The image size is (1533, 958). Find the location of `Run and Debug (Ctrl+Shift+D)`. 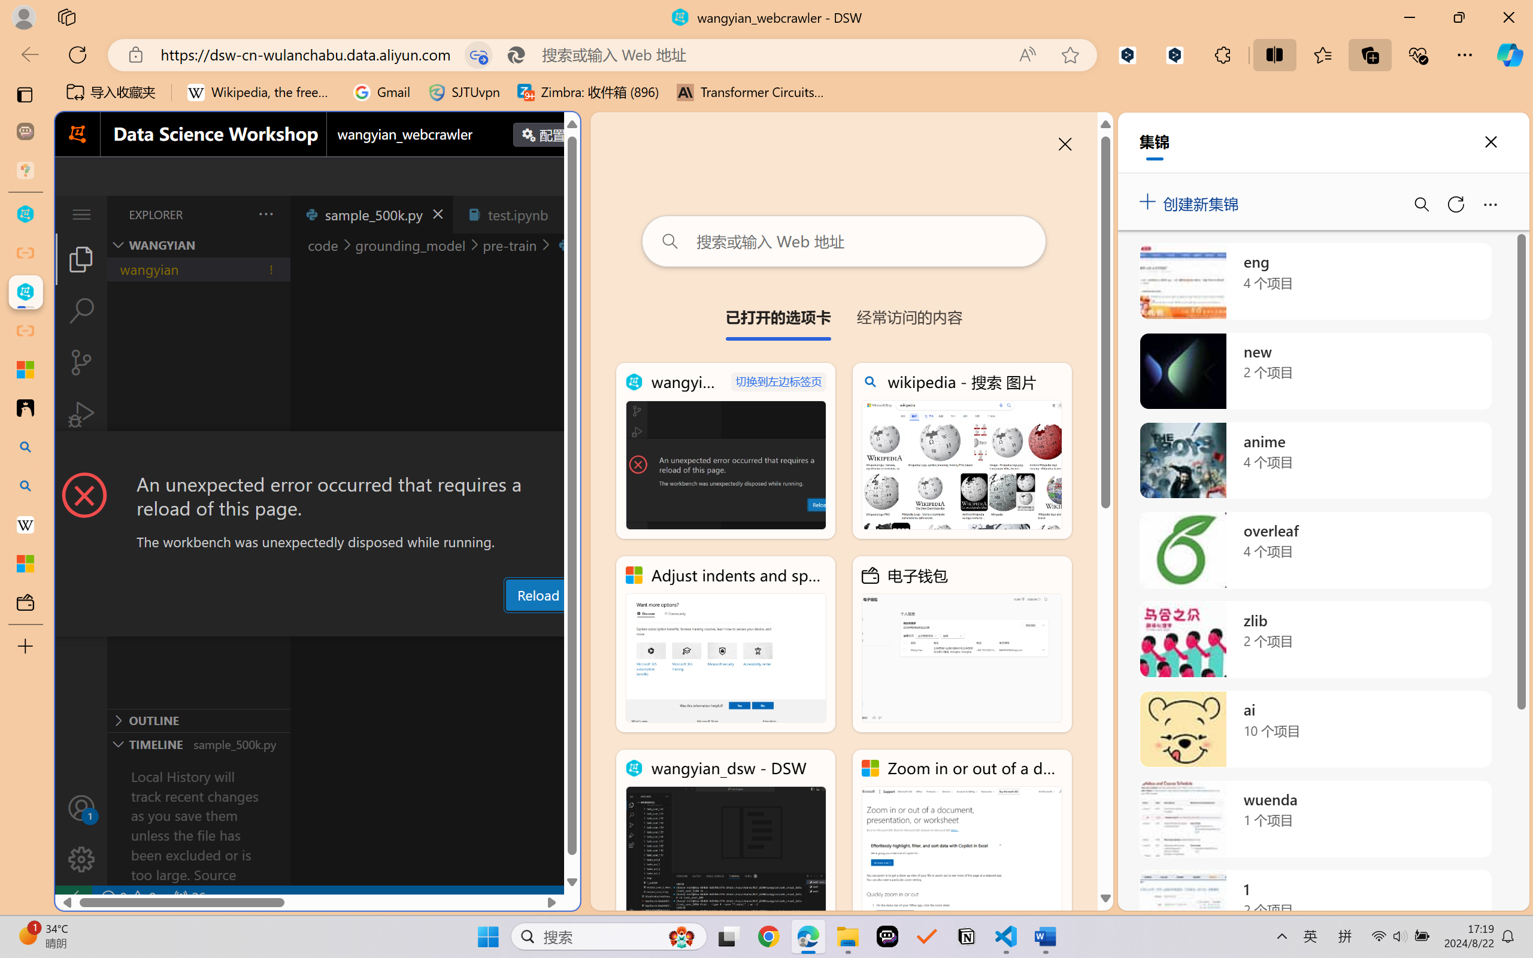

Run and Debug (Ctrl+Shift+D) is located at coordinates (81, 414).